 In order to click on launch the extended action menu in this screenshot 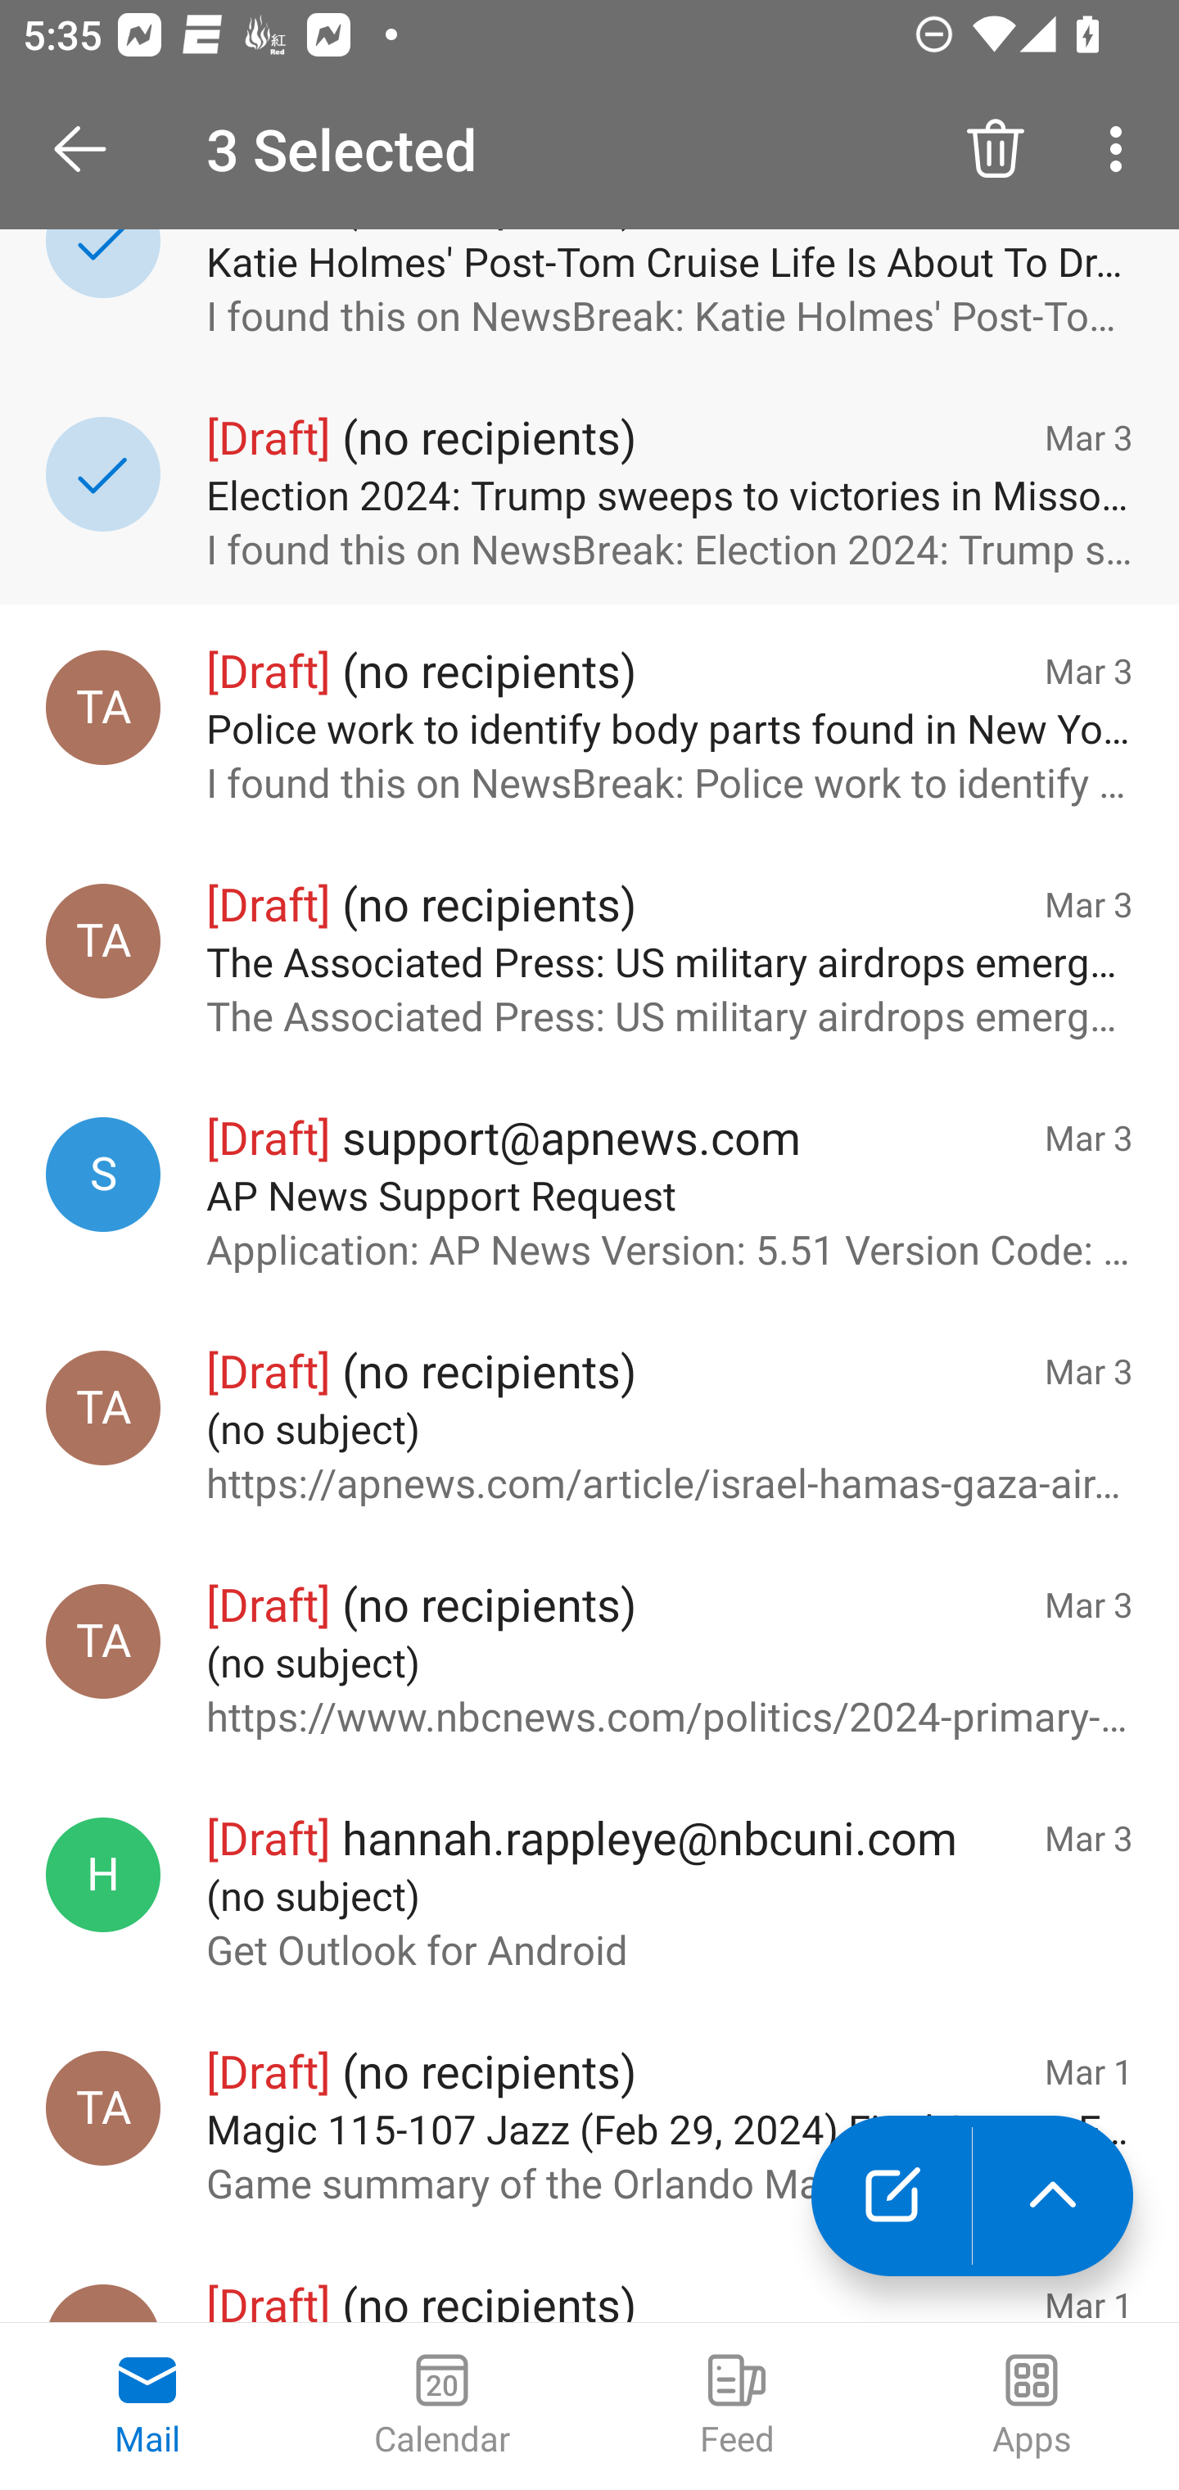, I will do `click(1053, 2196)`.